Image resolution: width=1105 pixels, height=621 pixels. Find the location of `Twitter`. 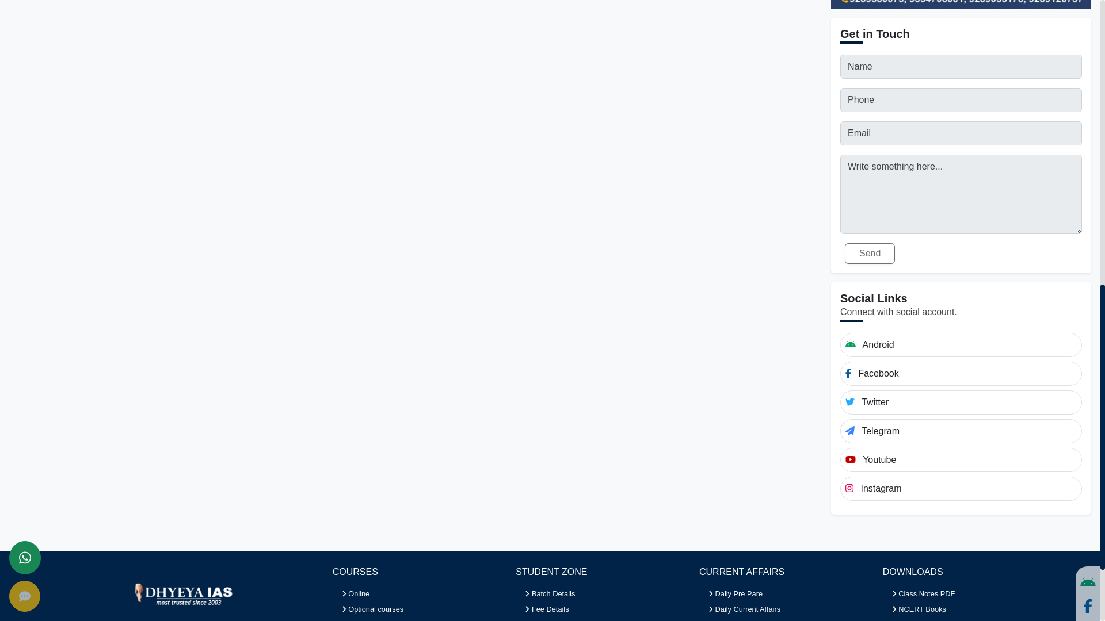

Twitter is located at coordinates (1088, 620).